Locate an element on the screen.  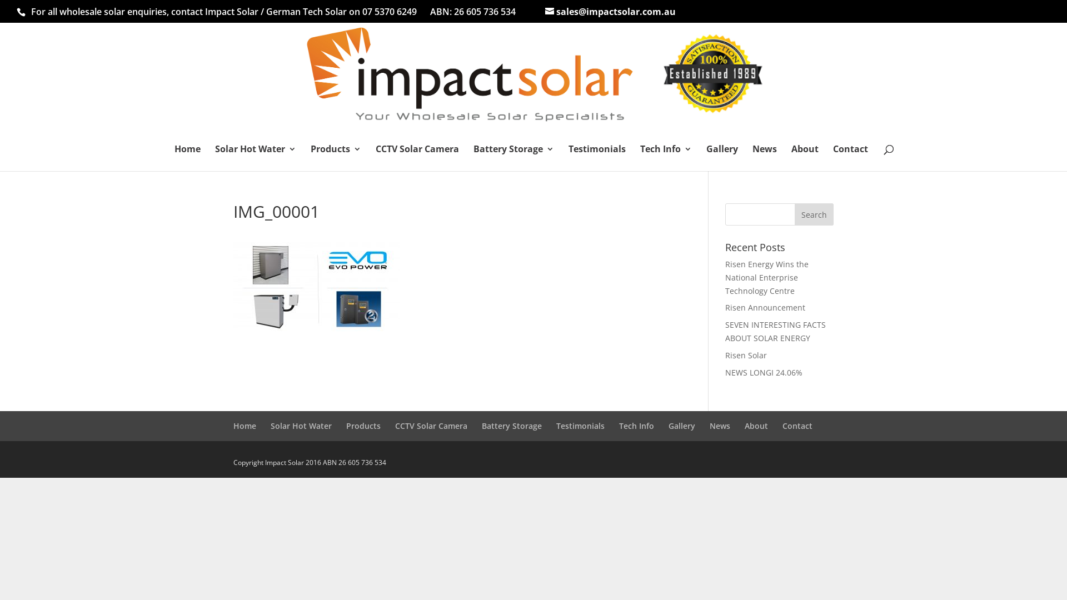
Risen Energy Wins the National Enterprise Technology Centre is located at coordinates (767, 278).